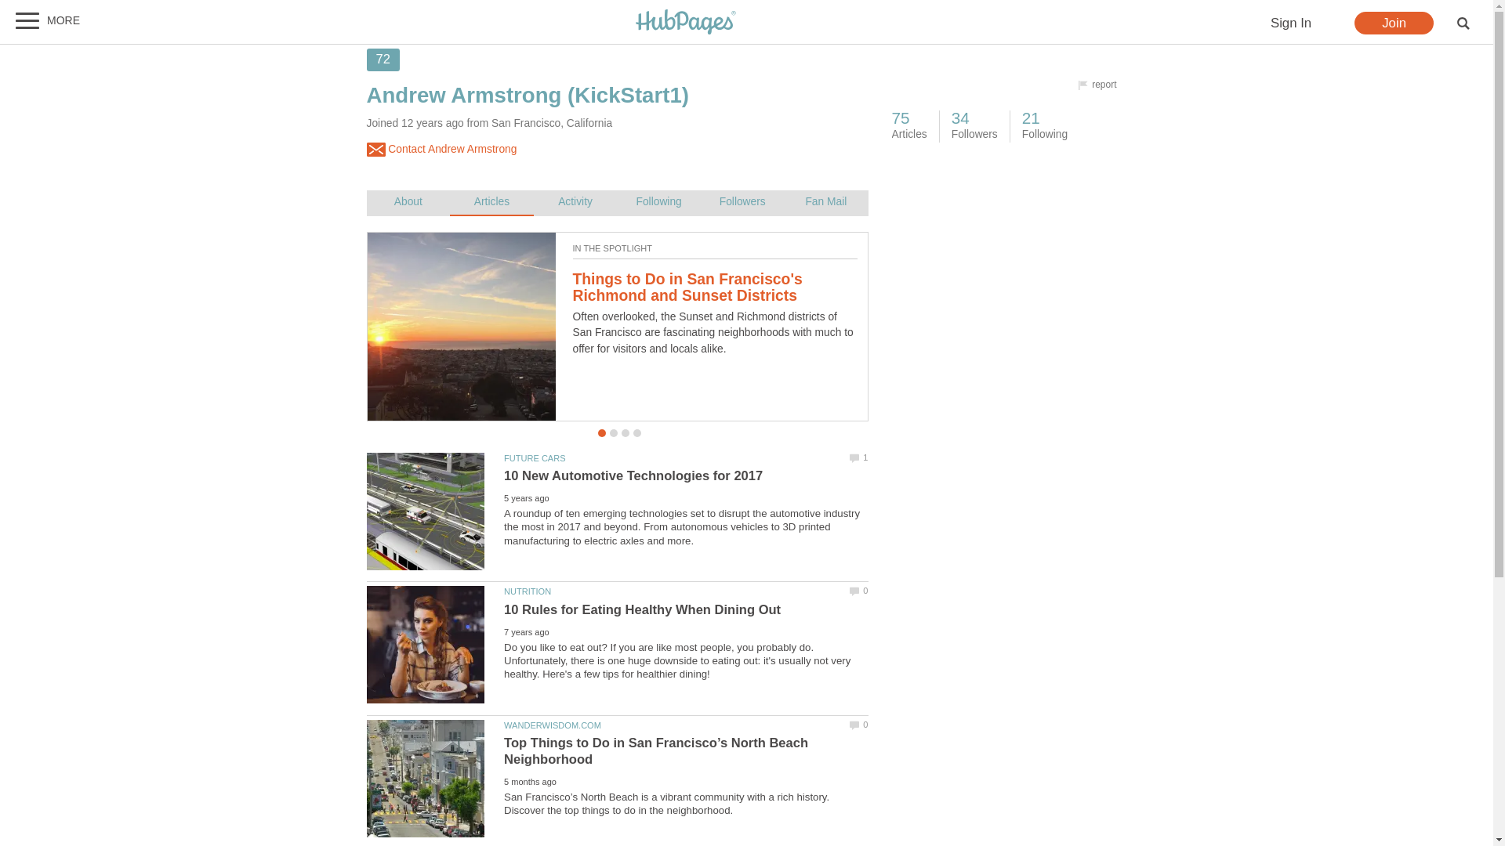  Describe the element at coordinates (383, 60) in the screenshot. I see `Hubber Score` at that location.